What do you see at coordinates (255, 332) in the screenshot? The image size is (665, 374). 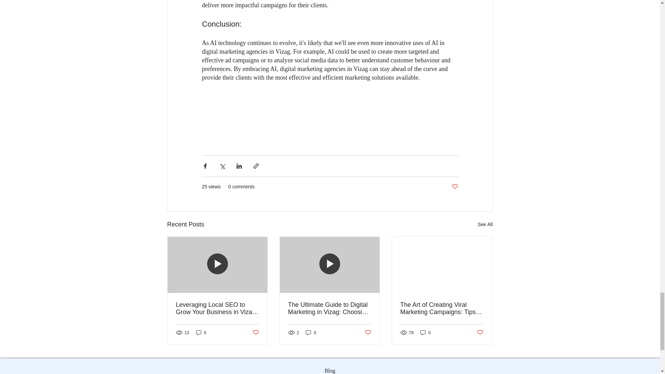 I see `Post not marked as liked` at bounding box center [255, 332].